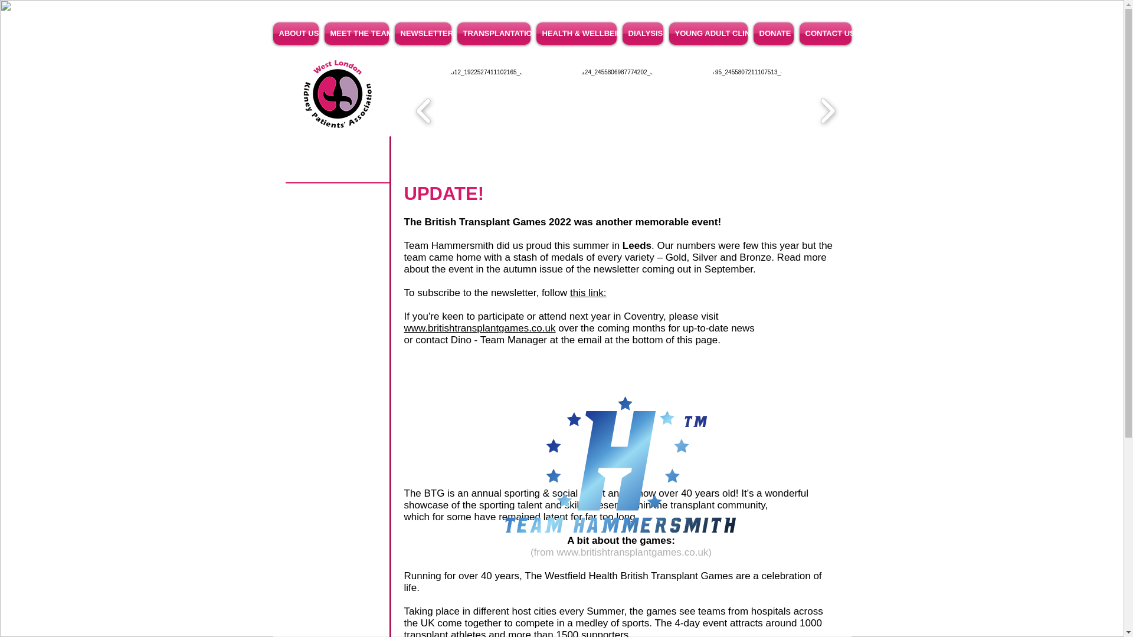 Image resolution: width=1133 pixels, height=637 pixels. I want to click on ABOUT US, so click(296, 33).